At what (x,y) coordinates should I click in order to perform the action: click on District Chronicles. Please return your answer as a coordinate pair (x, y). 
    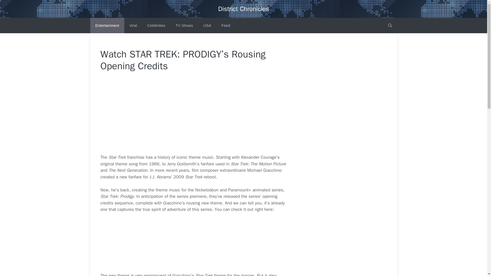
    Looking at the image, I should click on (243, 9).